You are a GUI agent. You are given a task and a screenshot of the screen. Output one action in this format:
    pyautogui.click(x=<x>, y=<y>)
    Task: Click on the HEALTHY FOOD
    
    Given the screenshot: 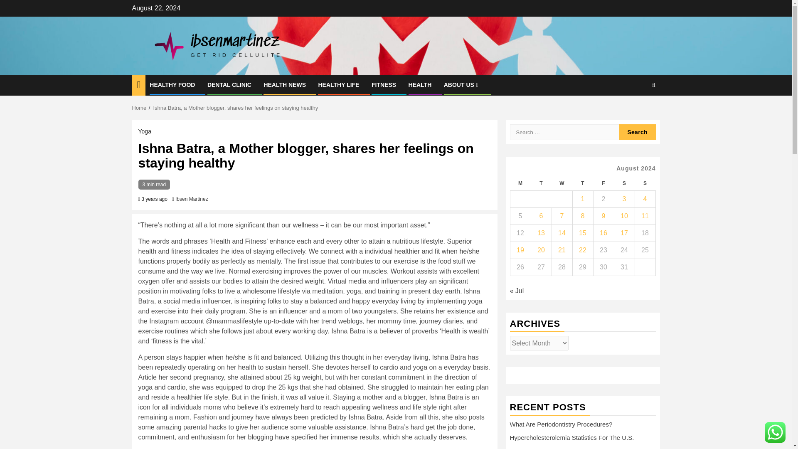 What is the action you would take?
    pyautogui.click(x=172, y=84)
    